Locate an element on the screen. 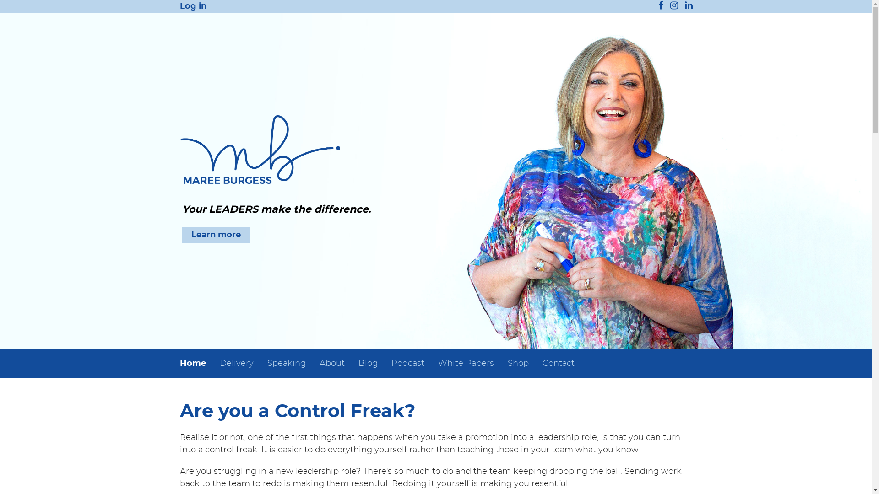 This screenshot has height=494, width=879. Blog is located at coordinates (368, 364).